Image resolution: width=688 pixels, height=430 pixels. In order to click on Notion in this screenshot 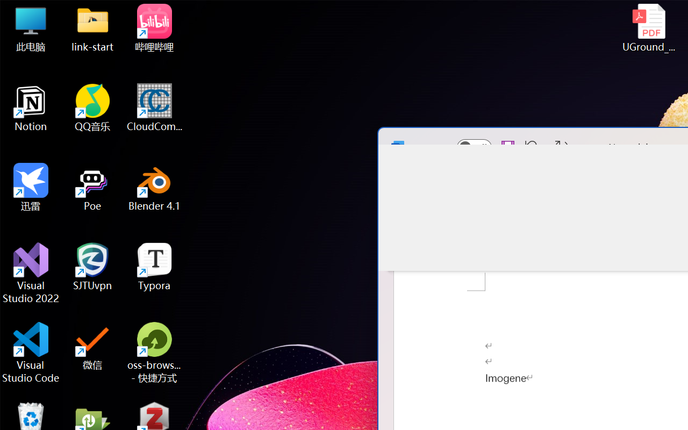, I will do `click(31, 107)`.